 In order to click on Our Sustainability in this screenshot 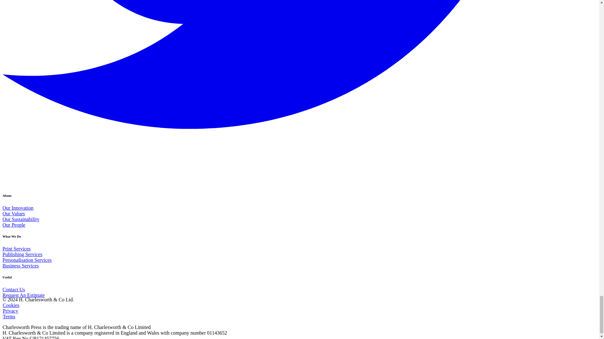, I will do `click(21, 219)`.